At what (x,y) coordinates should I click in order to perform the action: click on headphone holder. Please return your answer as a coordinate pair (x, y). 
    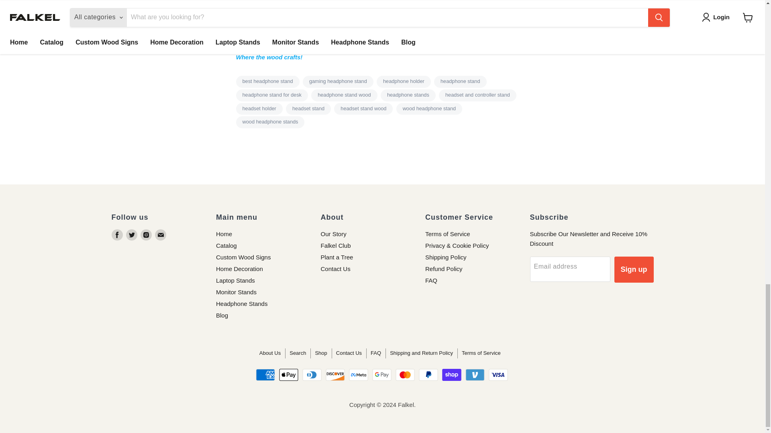
    Looking at the image, I should click on (404, 82).